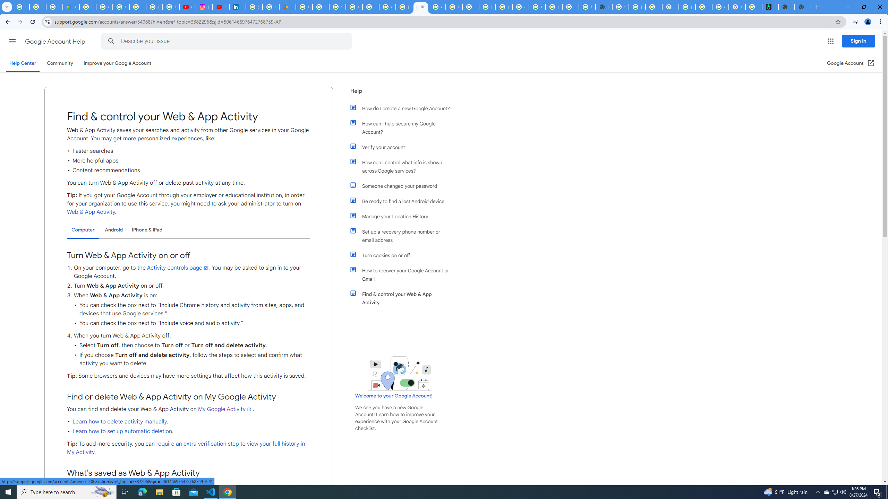  I want to click on Manage your Location History, so click(403, 216).